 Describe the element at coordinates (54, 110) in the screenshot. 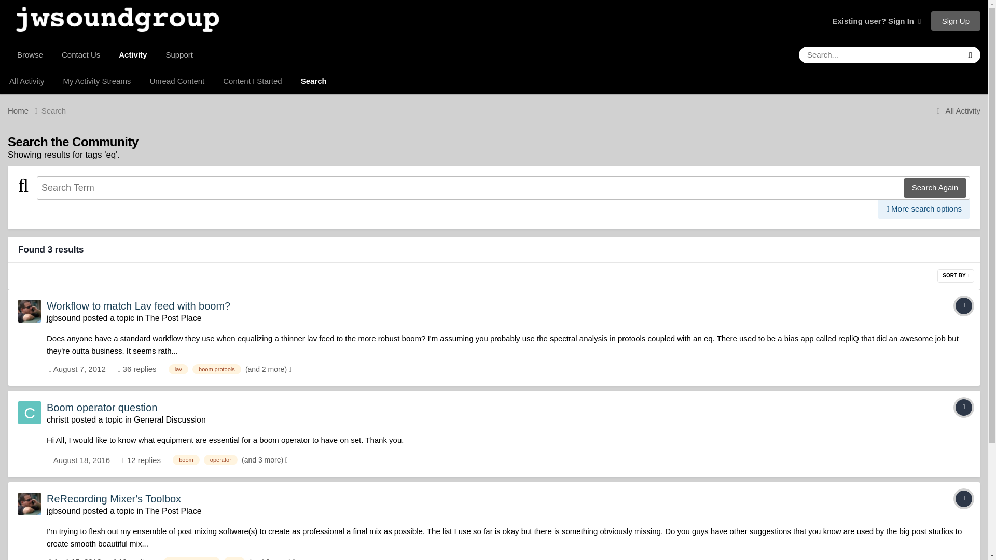

I see `Search` at that location.